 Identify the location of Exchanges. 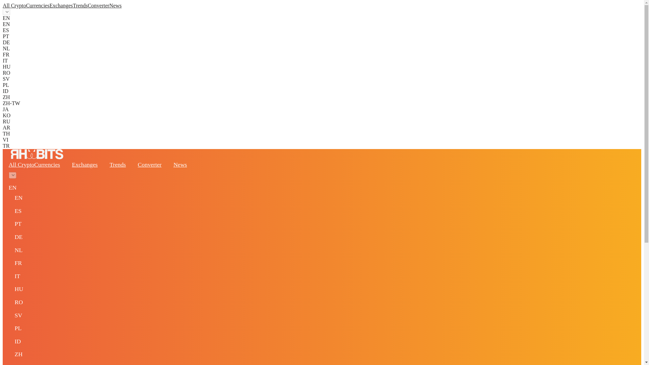
(85, 164).